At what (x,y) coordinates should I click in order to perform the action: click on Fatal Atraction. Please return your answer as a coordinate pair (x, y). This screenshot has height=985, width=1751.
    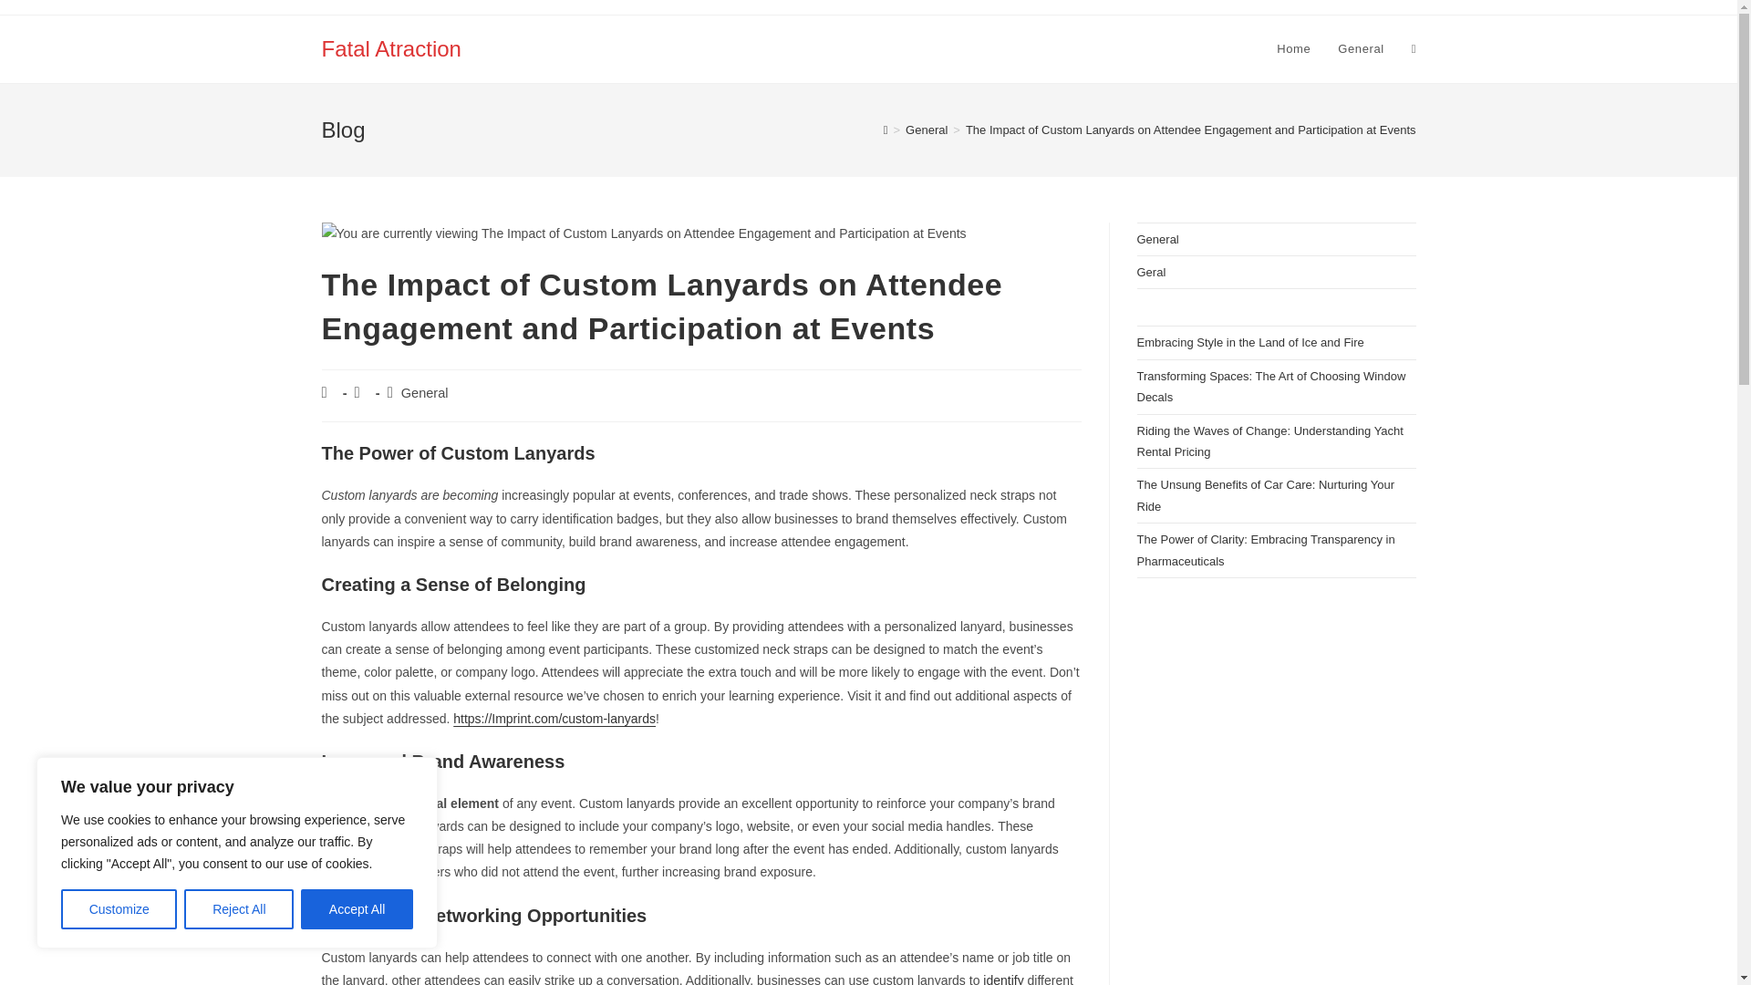
    Looking at the image, I should click on (390, 47).